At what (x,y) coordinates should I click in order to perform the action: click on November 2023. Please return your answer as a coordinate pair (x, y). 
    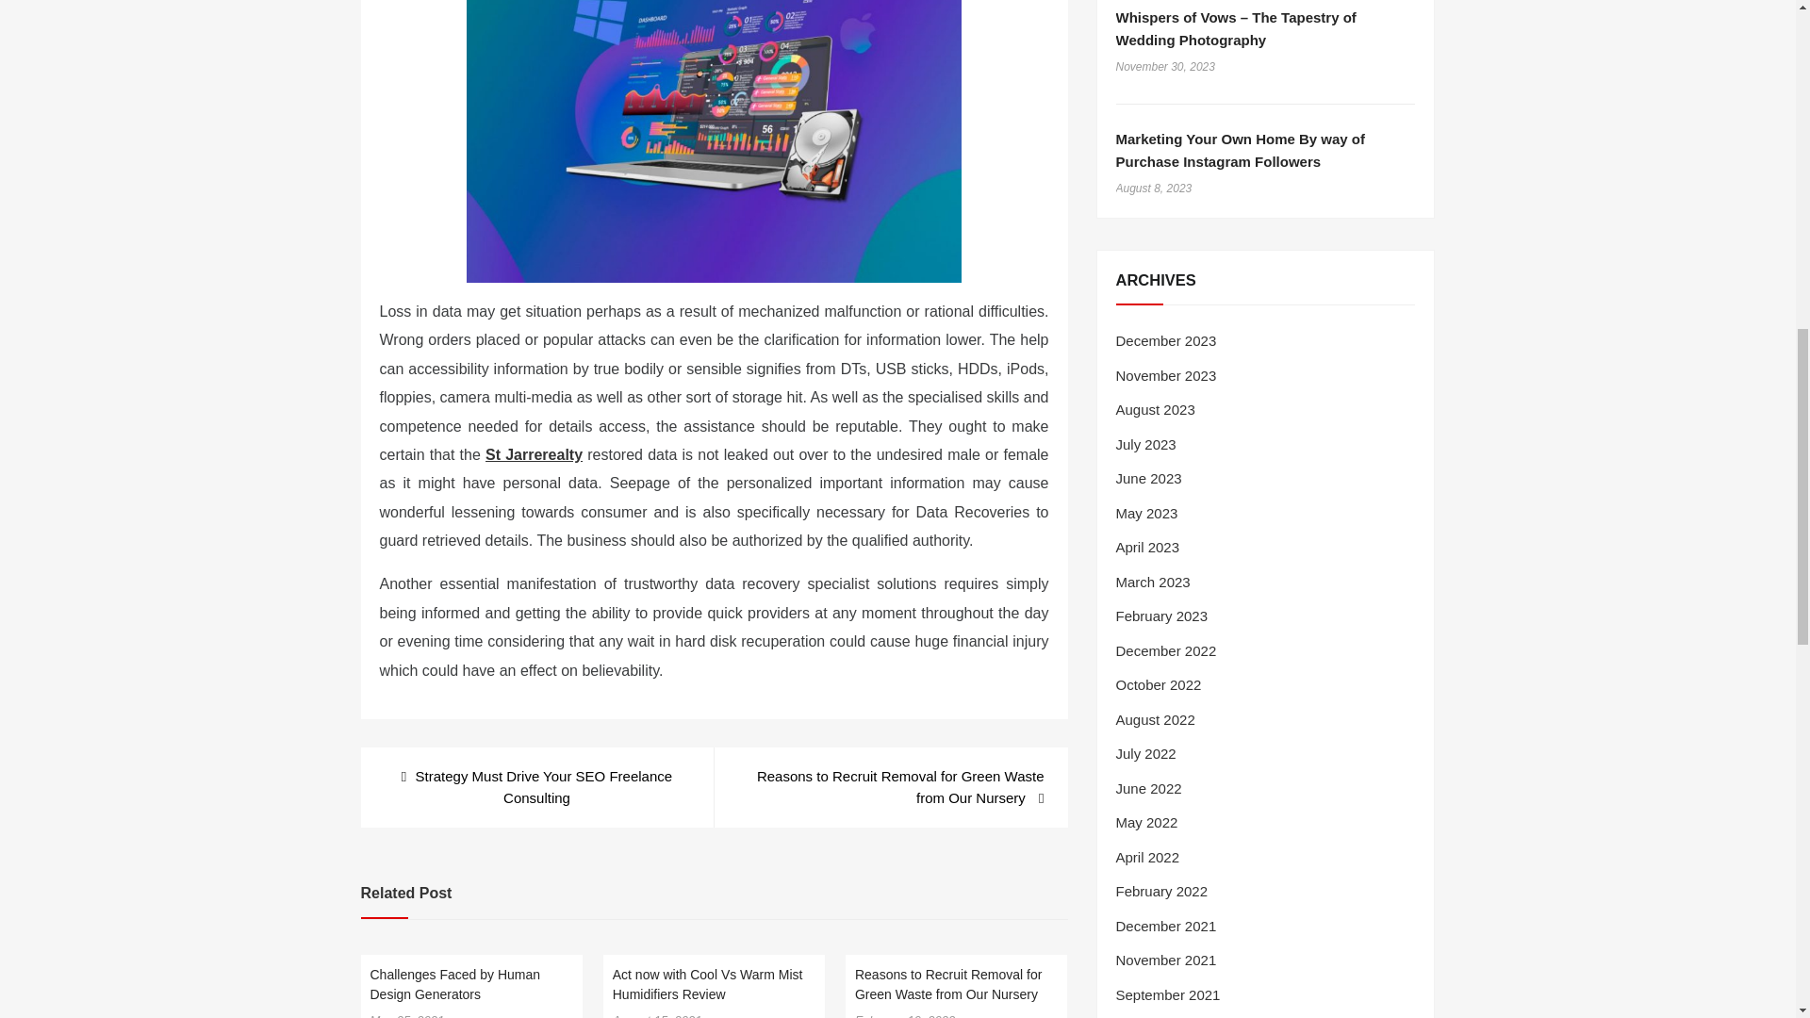
    Looking at the image, I should click on (1166, 375).